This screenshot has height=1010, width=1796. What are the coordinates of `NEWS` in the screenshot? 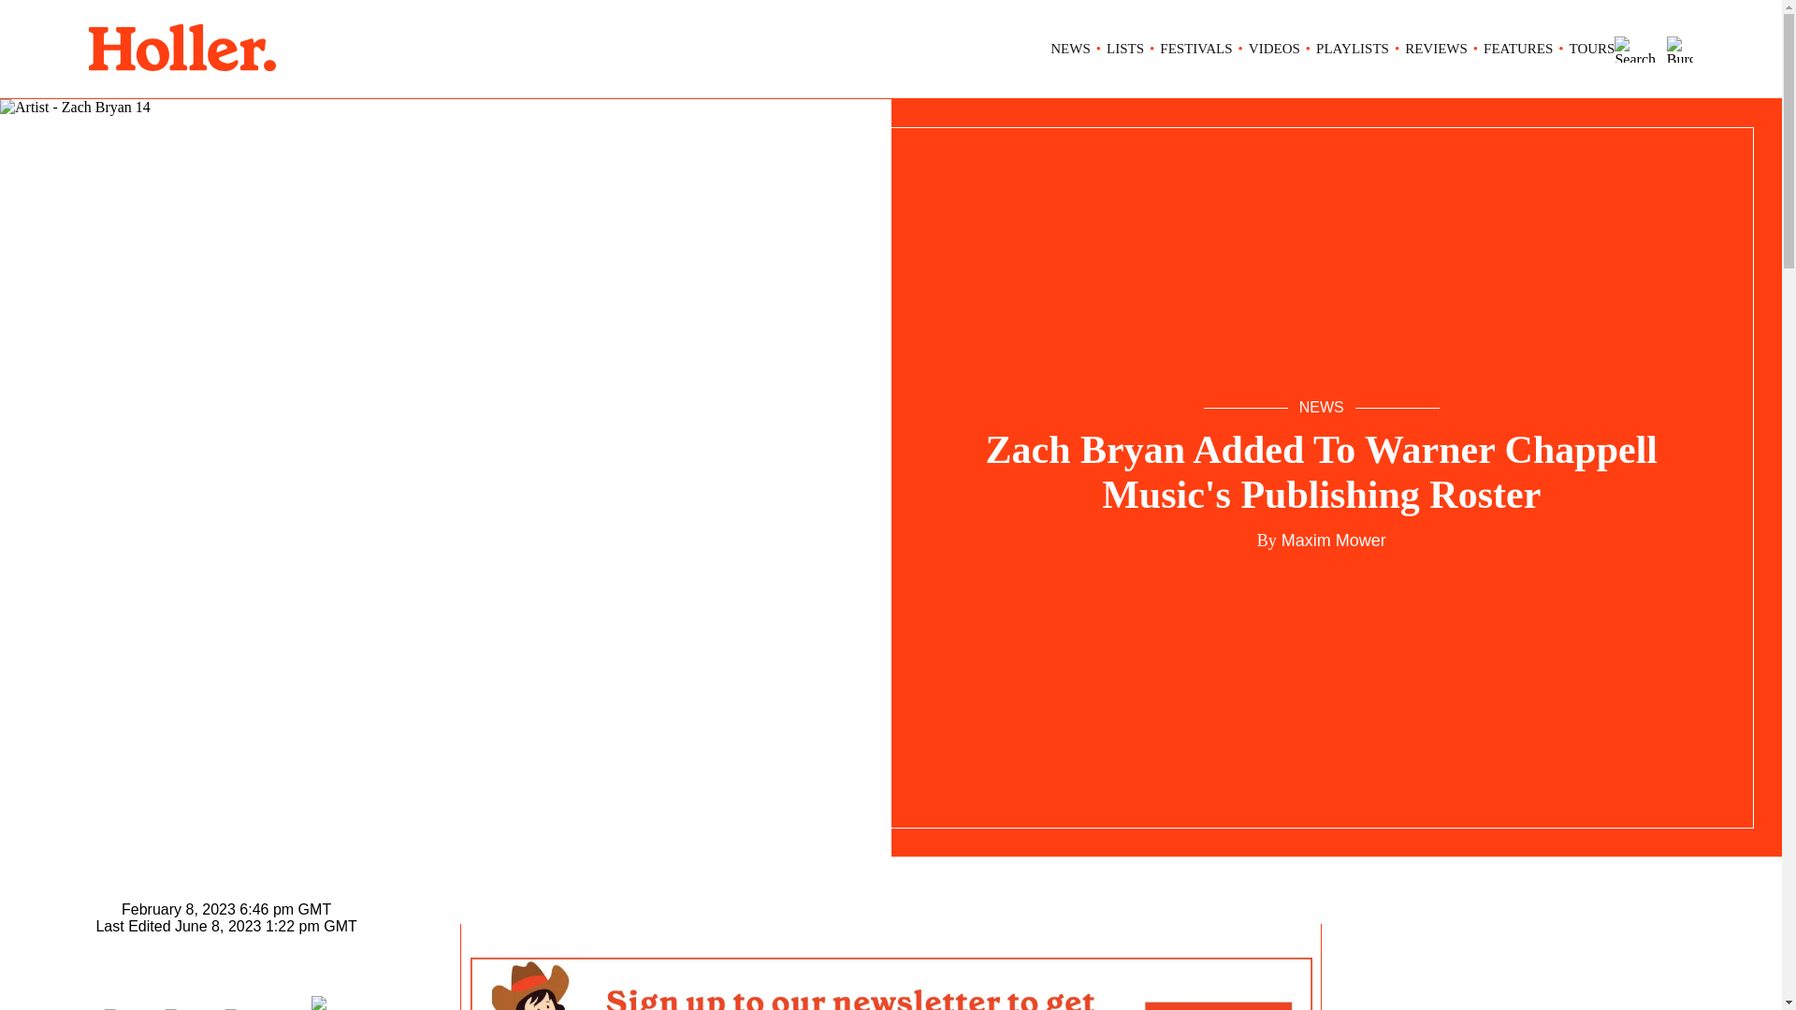 It's located at (1070, 49).